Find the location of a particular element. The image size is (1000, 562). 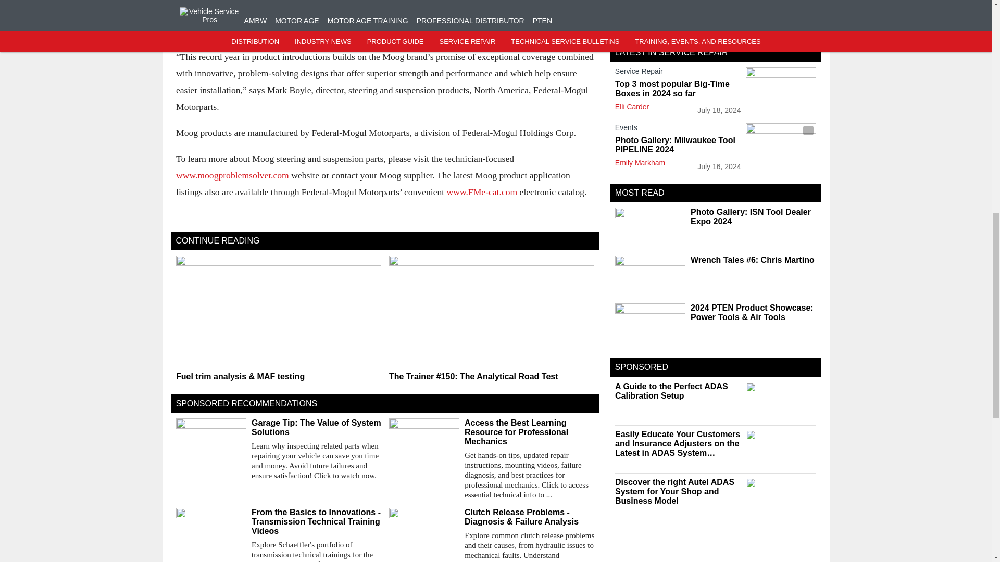

Service Repair is located at coordinates (678, 73).